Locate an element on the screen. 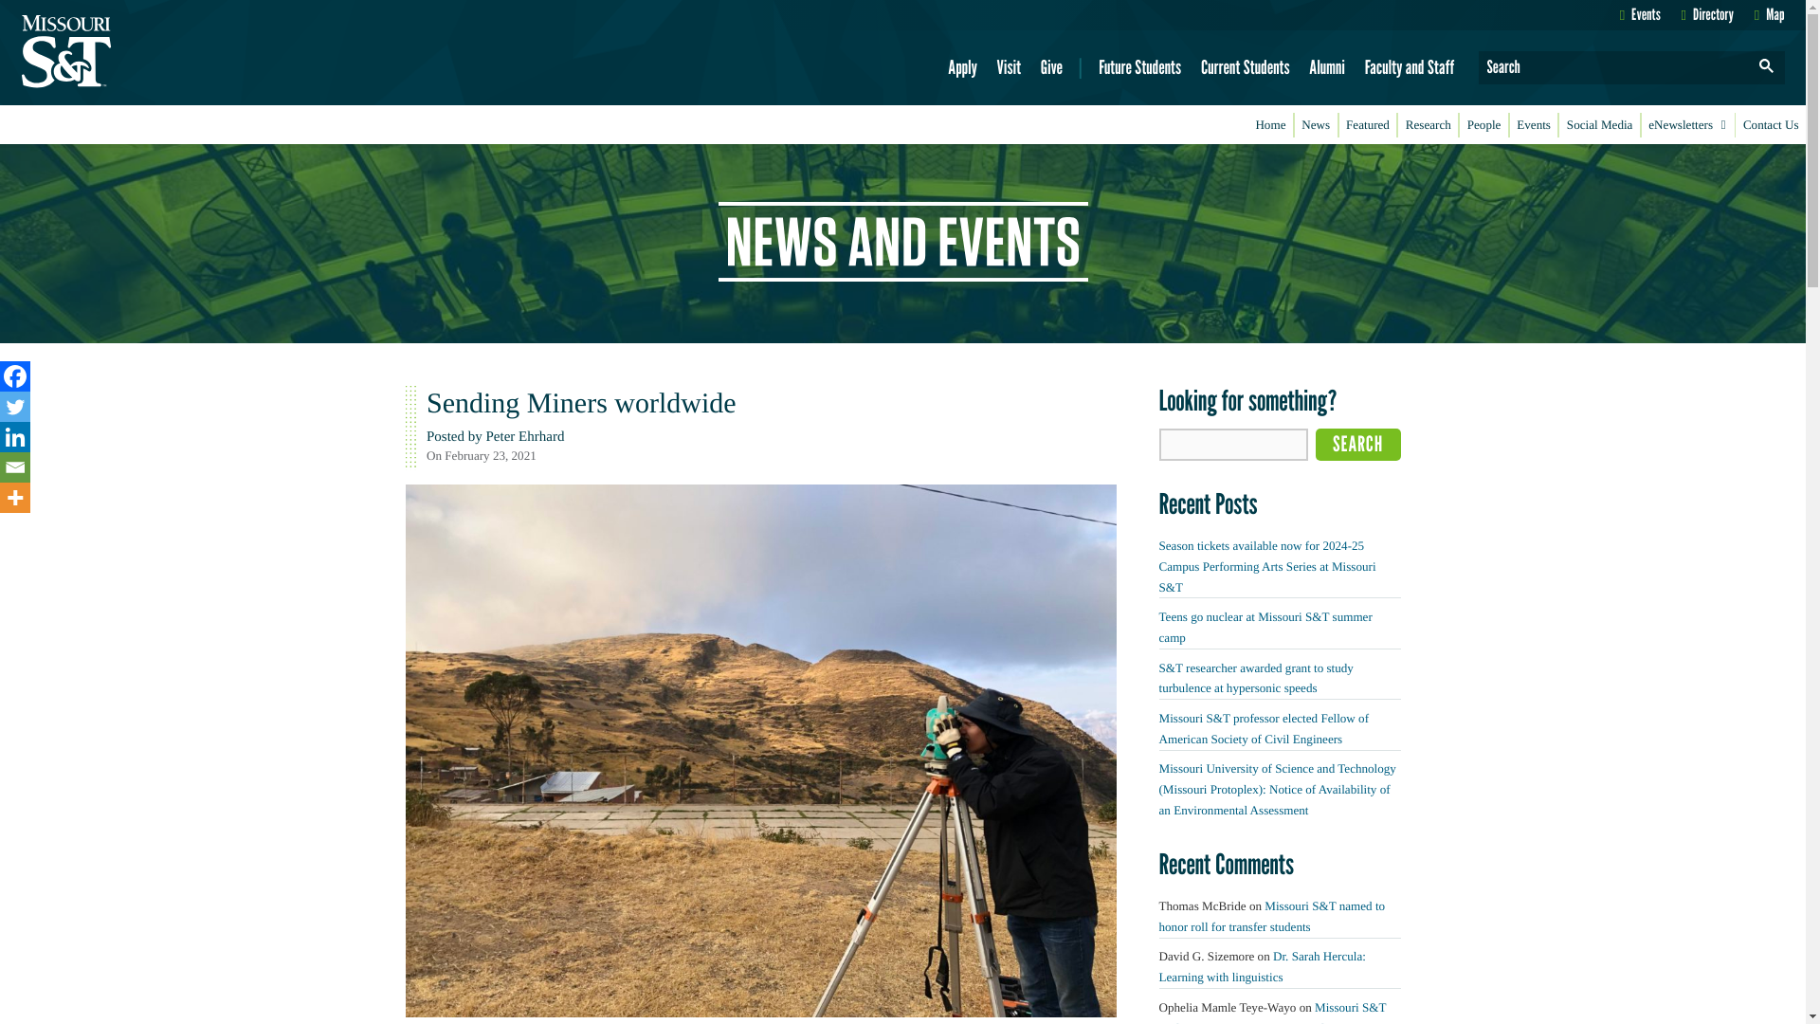 The width and height of the screenshot is (1820, 1024). News is located at coordinates (1316, 125).